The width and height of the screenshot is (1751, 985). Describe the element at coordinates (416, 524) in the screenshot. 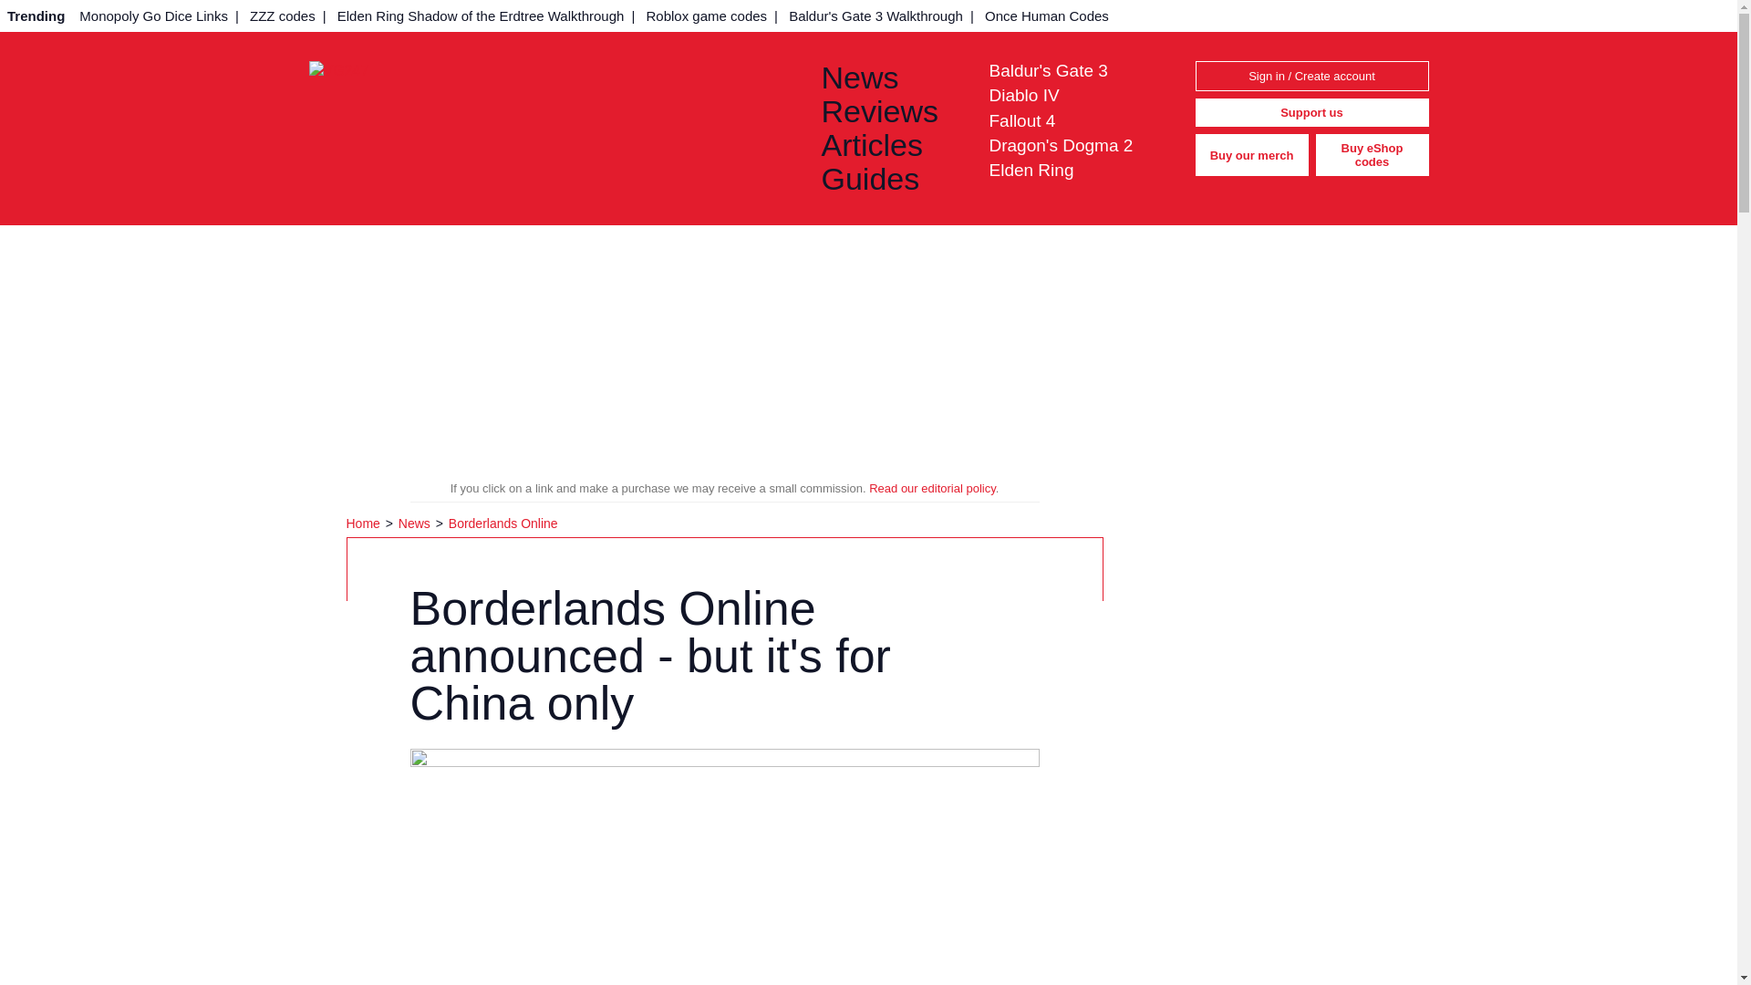

I see `News` at that location.